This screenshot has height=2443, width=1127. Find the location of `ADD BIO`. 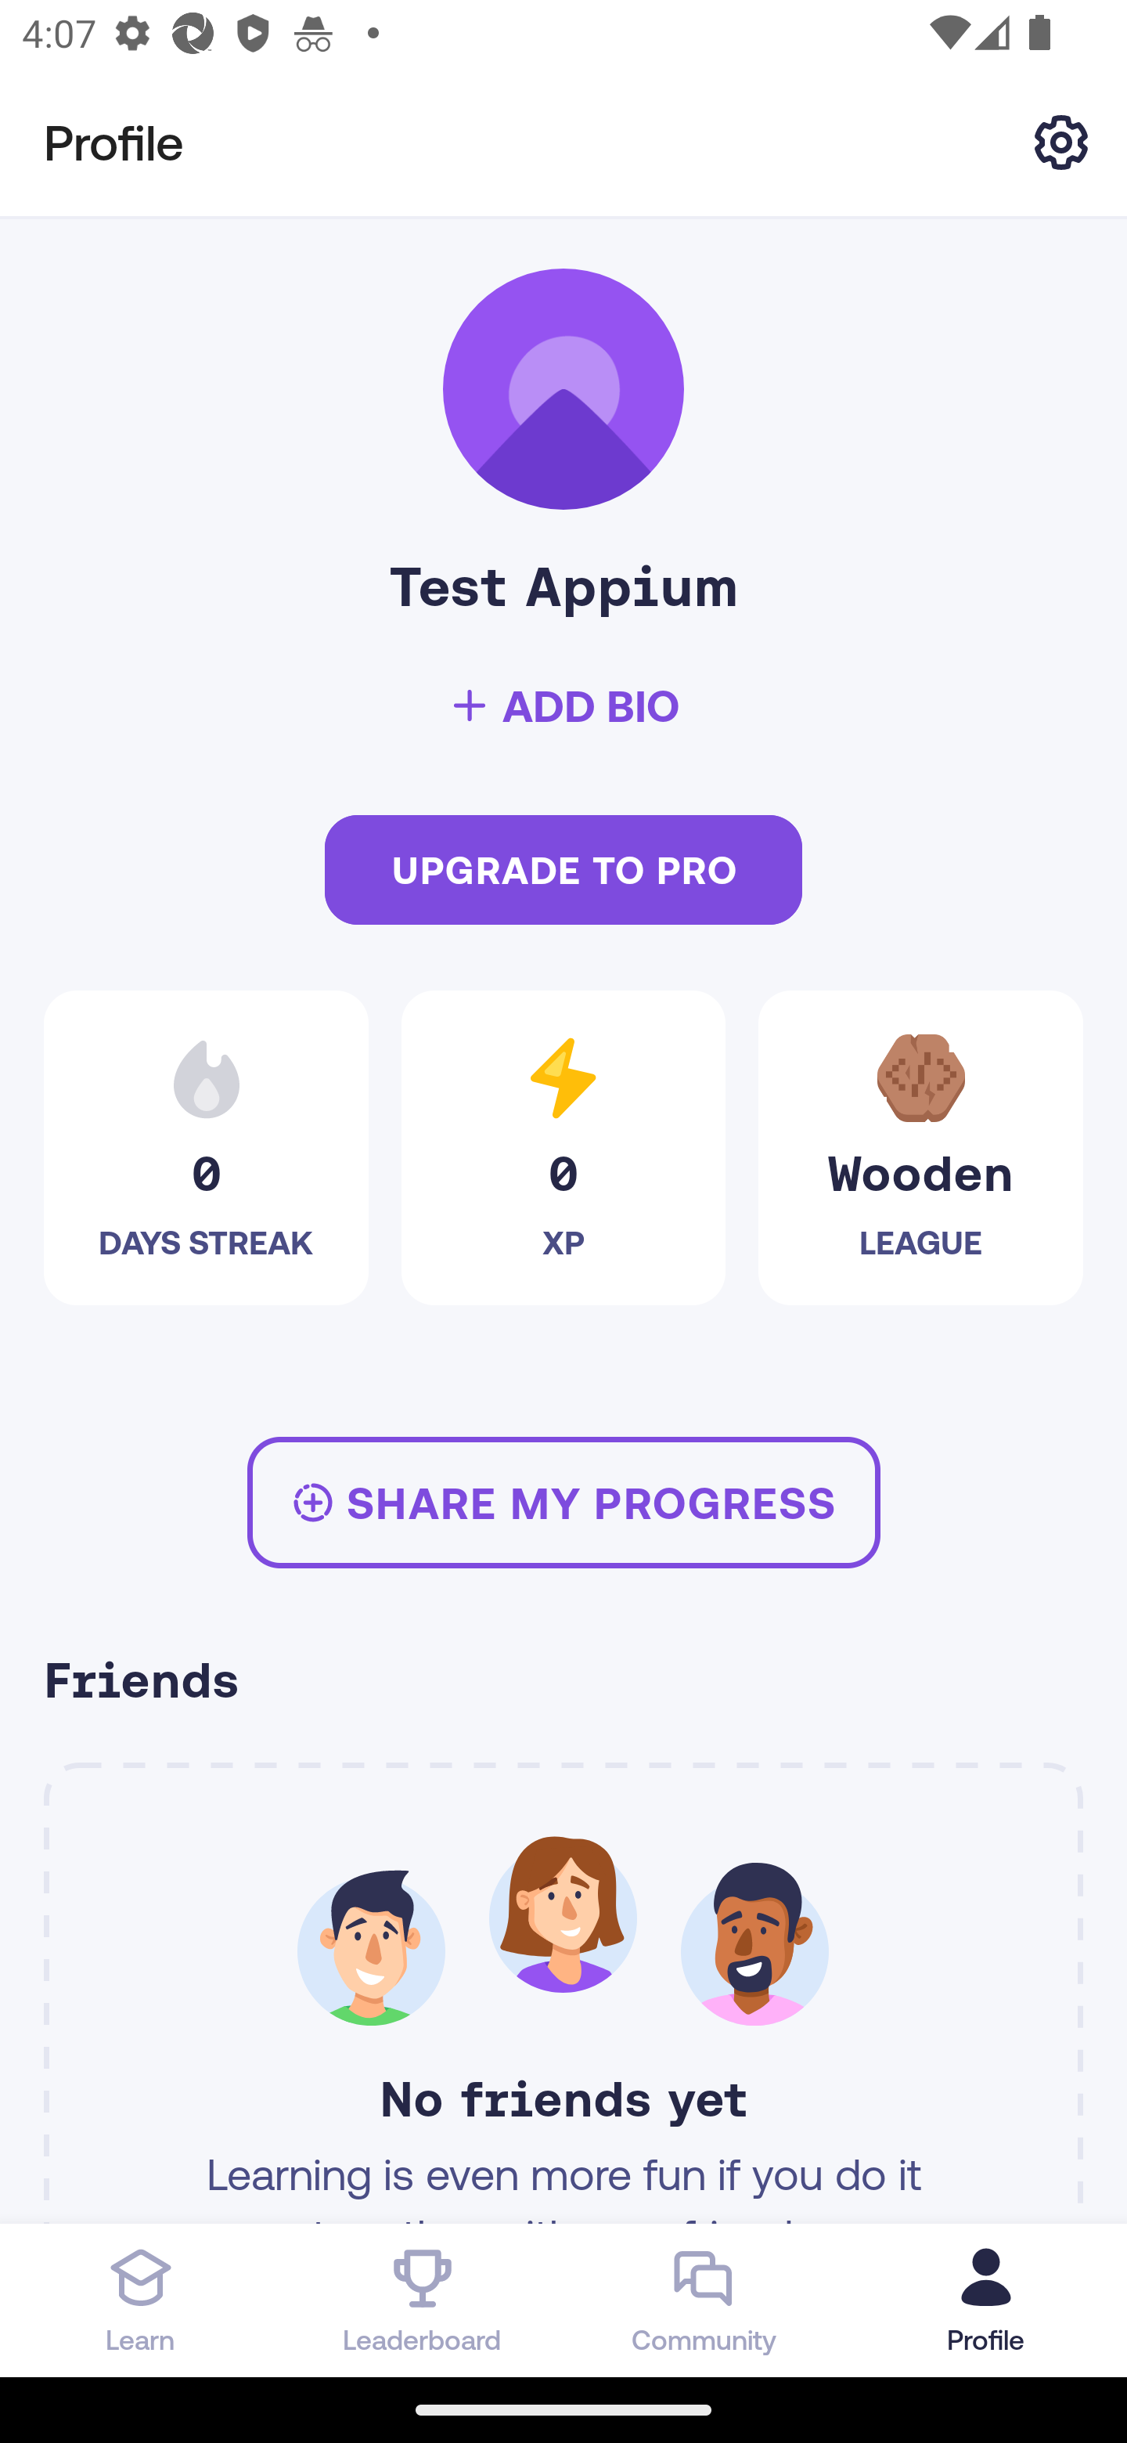

ADD BIO is located at coordinates (563, 705).